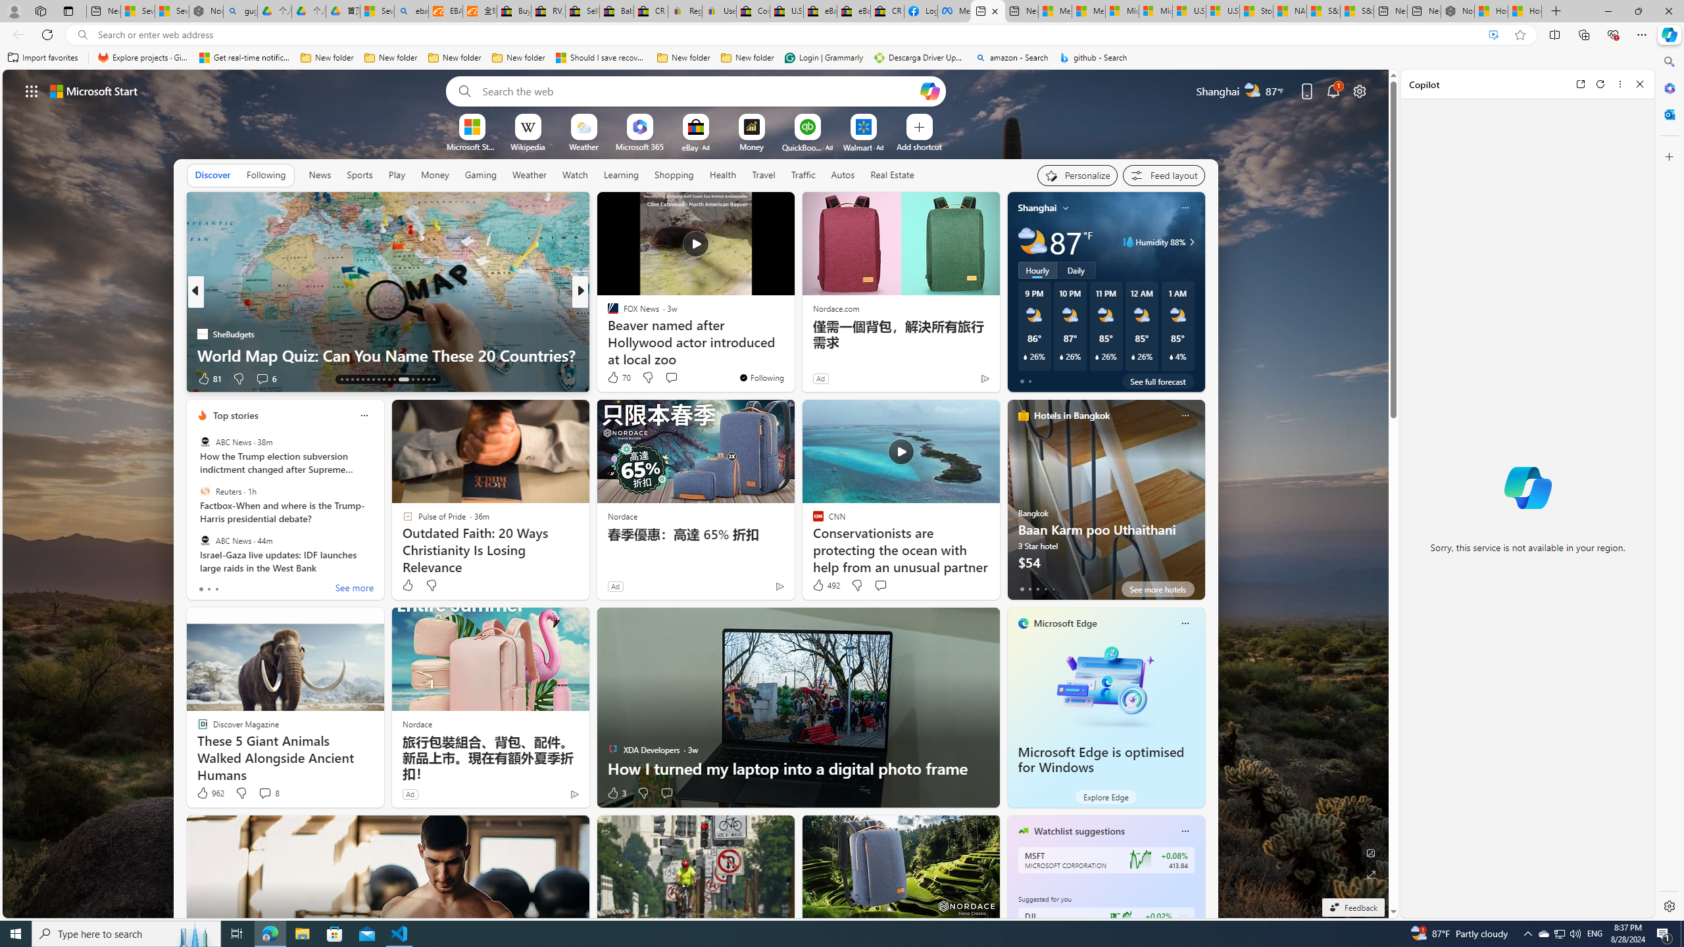 This screenshot has height=947, width=1684. Describe the element at coordinates (530, 175) in the screenshot. I see `Weather` at that location.